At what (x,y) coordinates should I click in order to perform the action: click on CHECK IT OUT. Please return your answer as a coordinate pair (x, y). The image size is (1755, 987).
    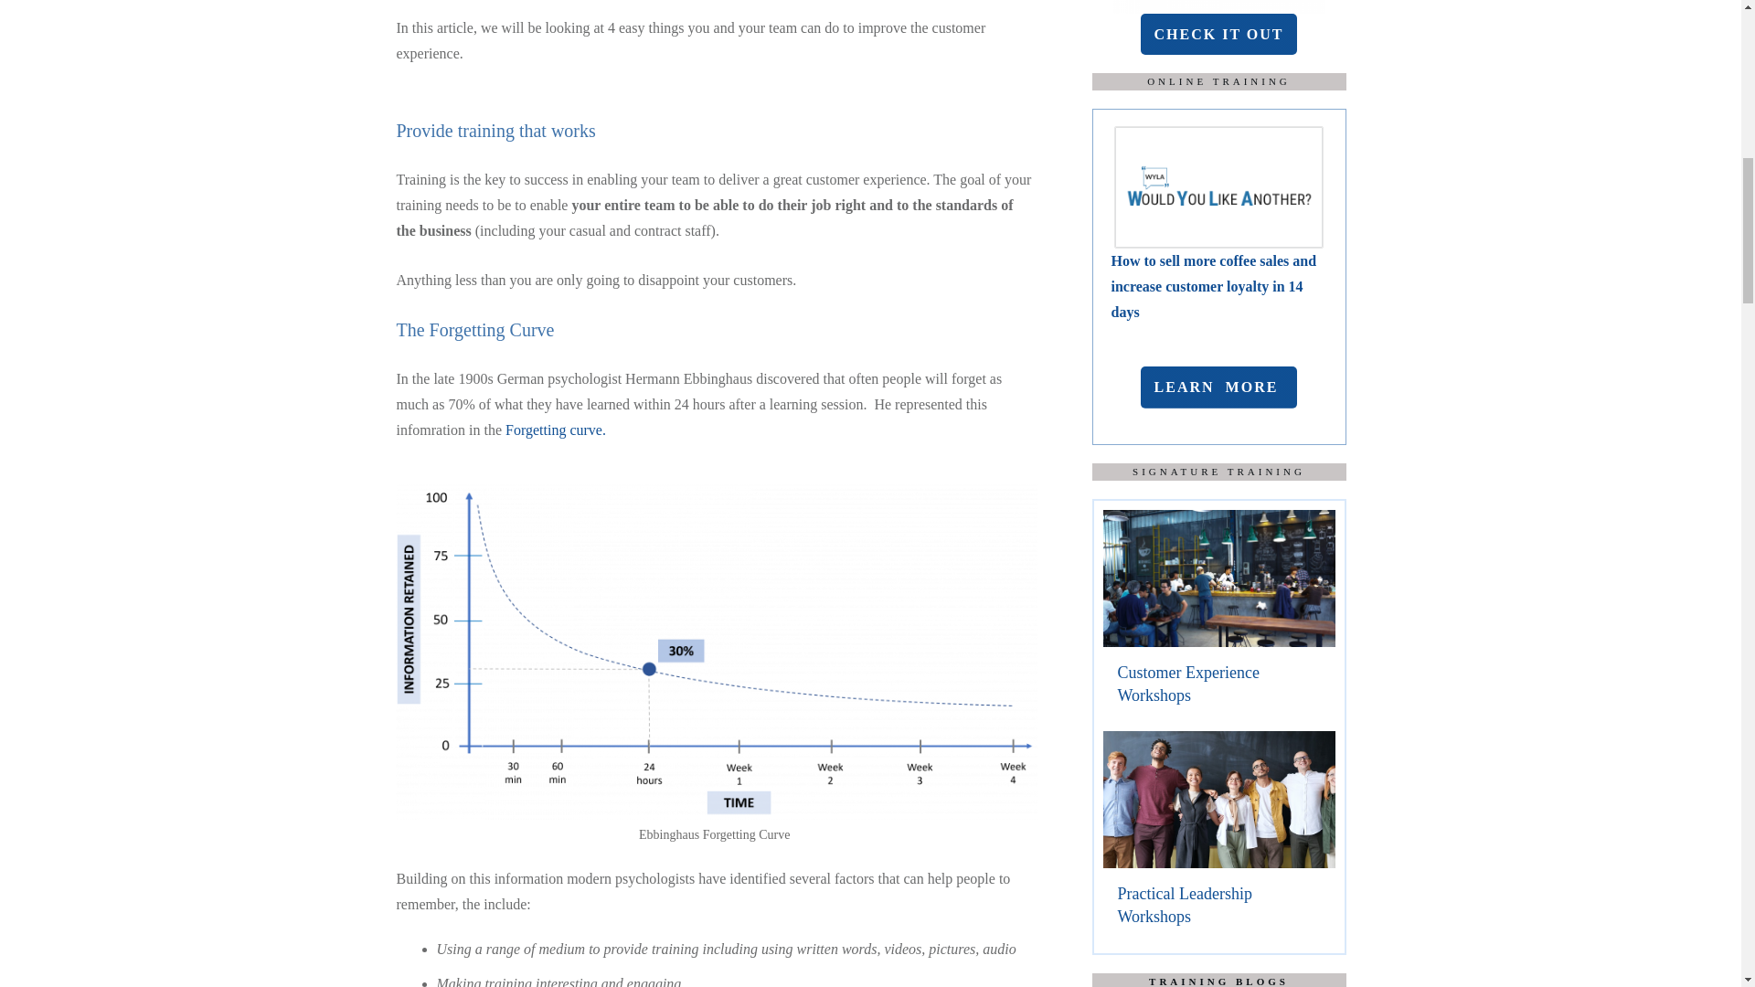
    Looking at the image, I should click on (1219, 35).